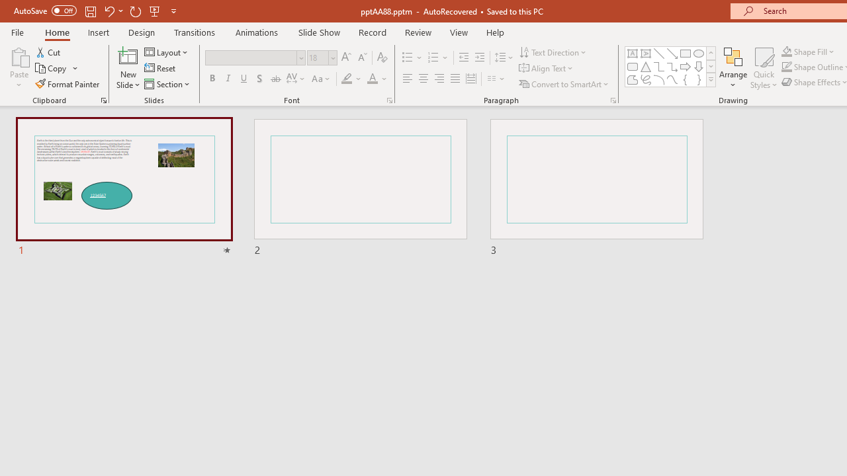 Image resolution: width=847 pixels, height=476 pixels. Describe the element at coordinates (161, 69) in the screenshot. I see `Reset` at that location.